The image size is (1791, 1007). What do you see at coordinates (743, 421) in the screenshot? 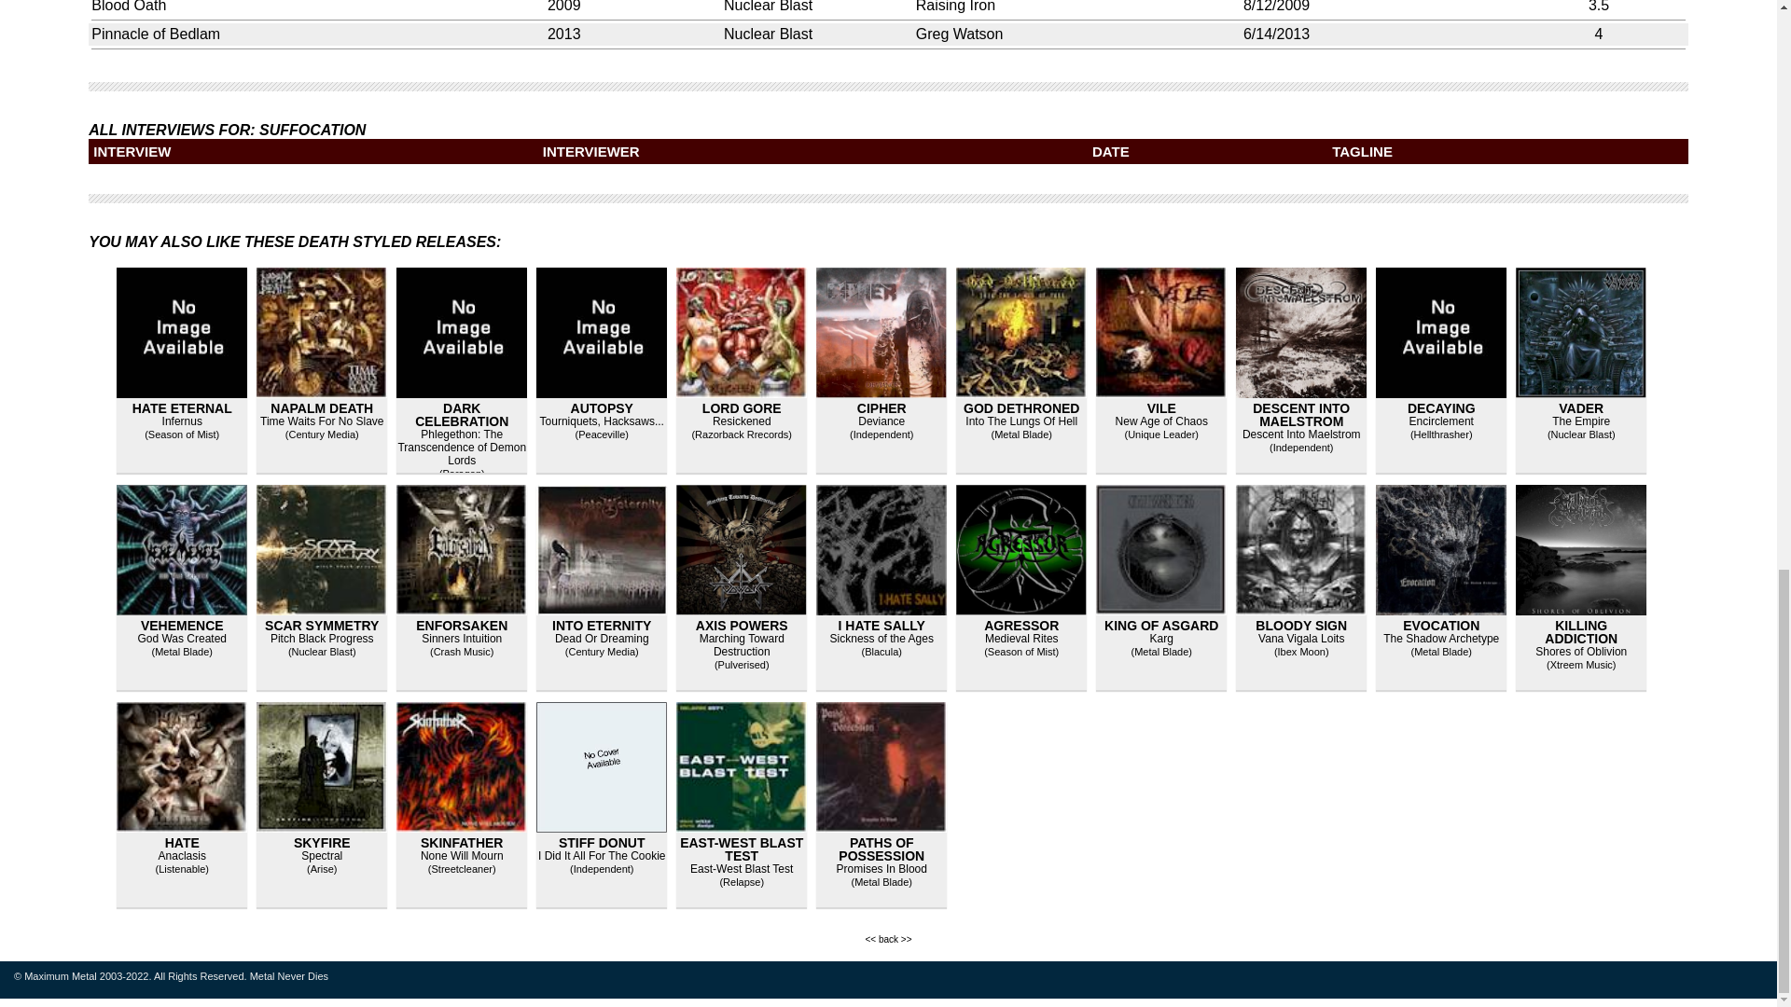
I see `Resickened` at bounding box center [743, 421].